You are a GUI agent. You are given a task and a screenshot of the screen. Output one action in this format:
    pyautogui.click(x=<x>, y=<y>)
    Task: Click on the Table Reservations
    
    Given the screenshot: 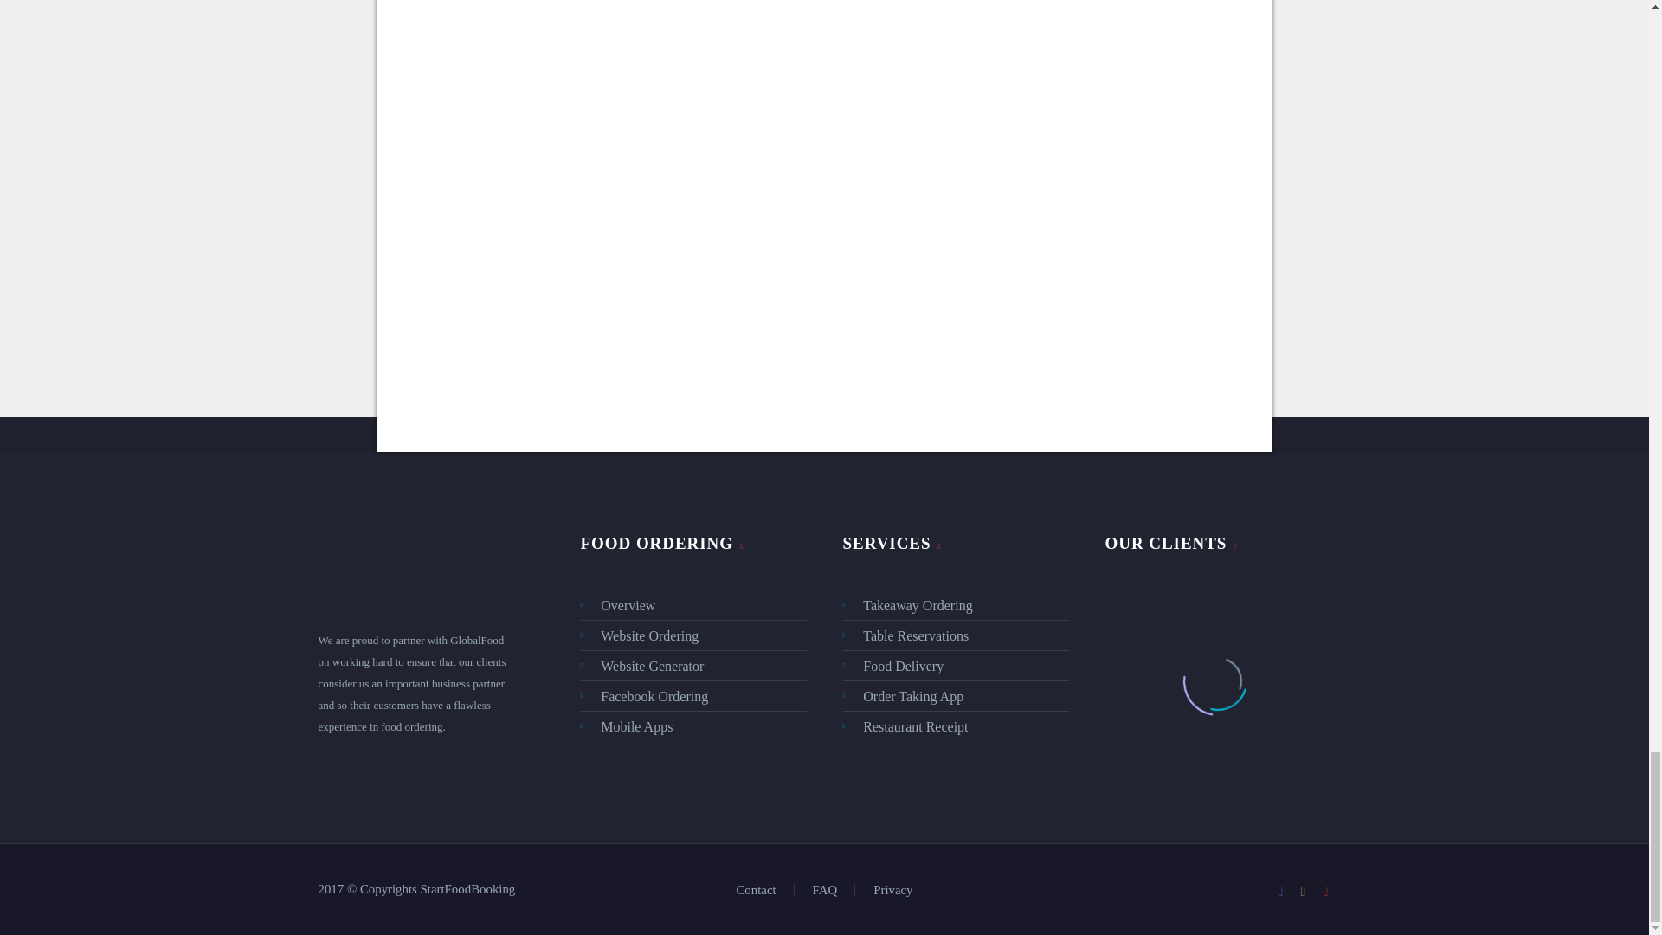 What is the action you would take?
    pyautogui.click(x=956, y=635)
    